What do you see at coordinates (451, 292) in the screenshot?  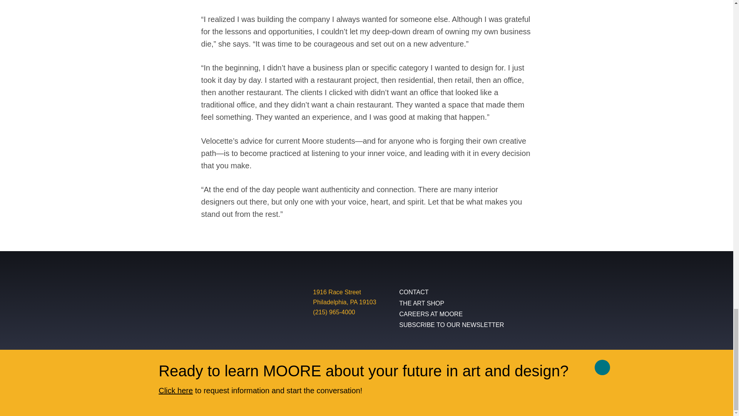 I see `CONTACT` at bounding box center [451, 292].